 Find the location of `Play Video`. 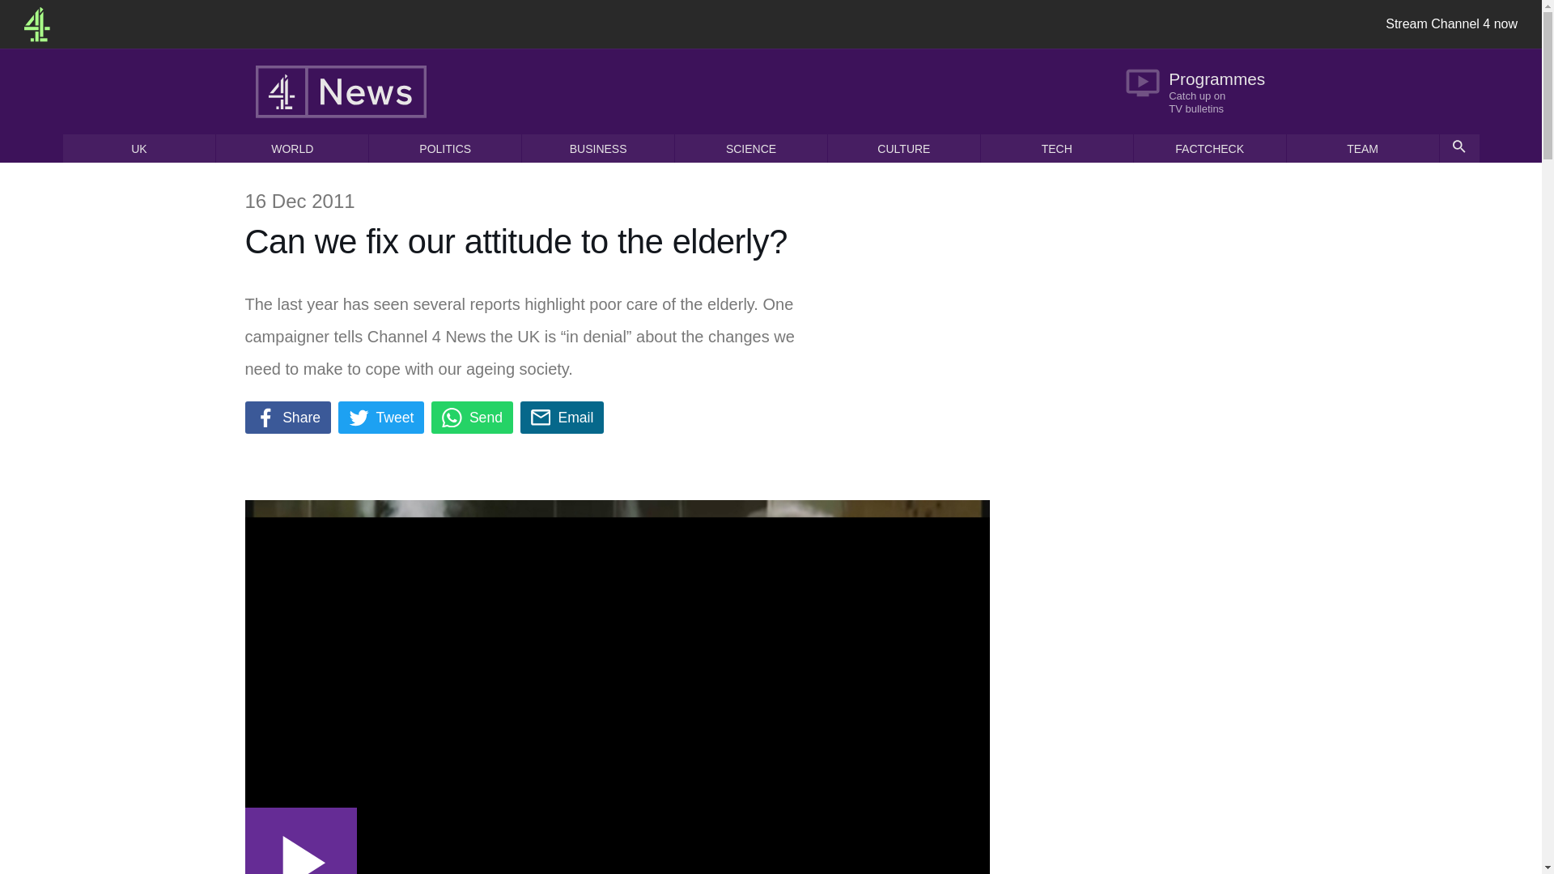

Play Video is located at coordinates (299, 840).